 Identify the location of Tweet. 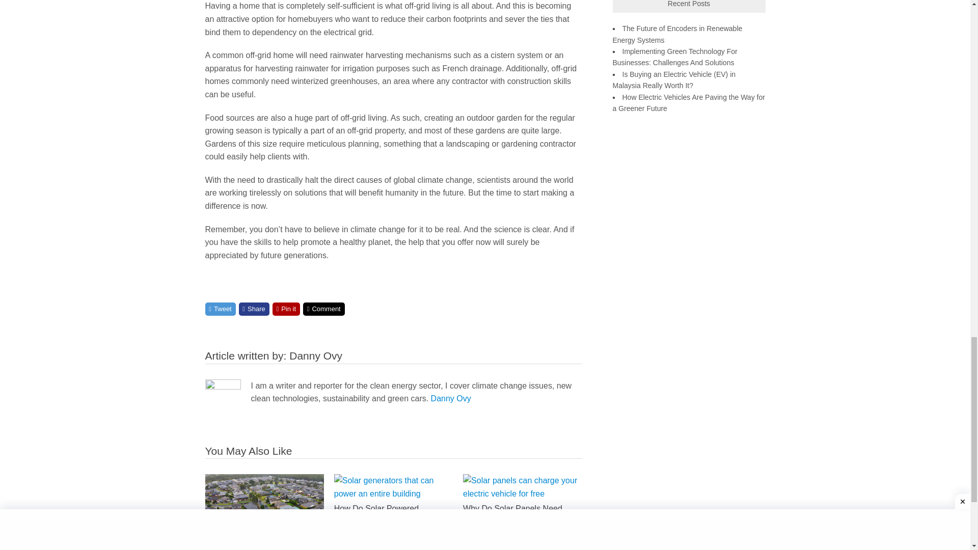
(220, 309).